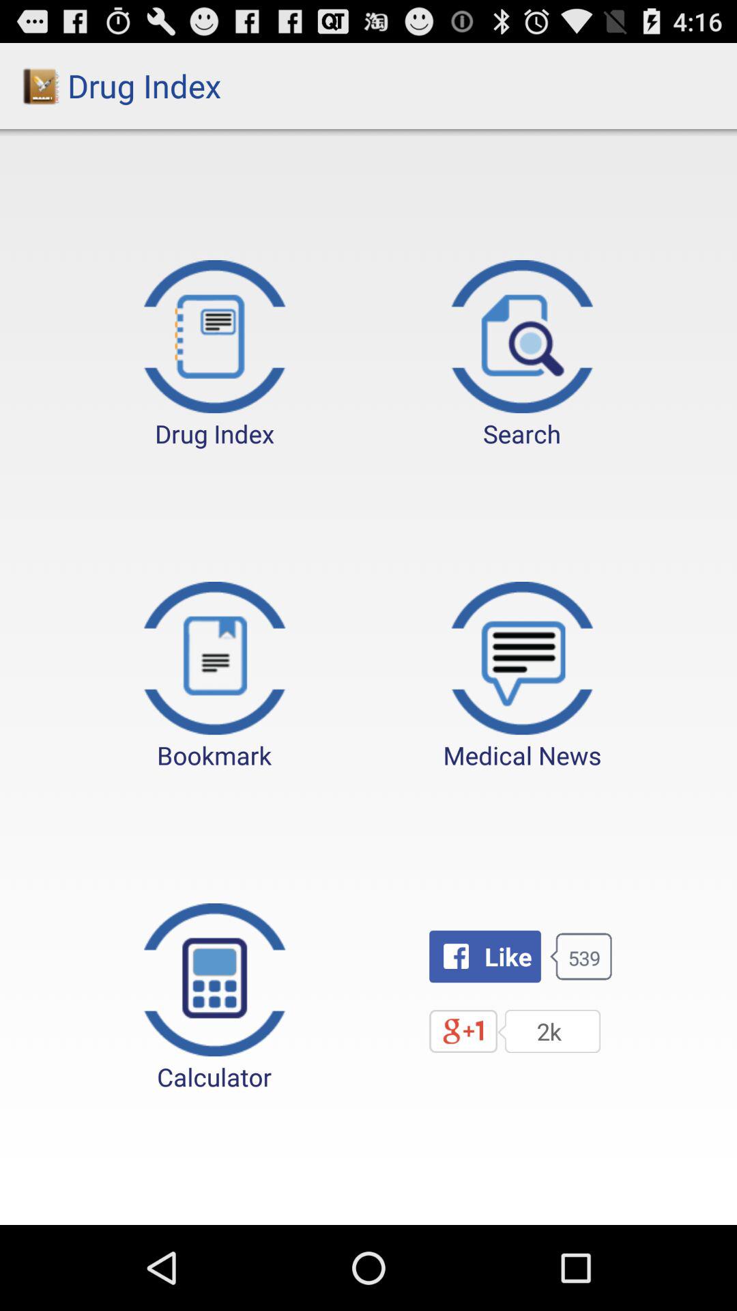  What do you see at coordinates (214, 998) in the screenshot?
I see `press icon next to like icon` at bounding box center [214, 998].